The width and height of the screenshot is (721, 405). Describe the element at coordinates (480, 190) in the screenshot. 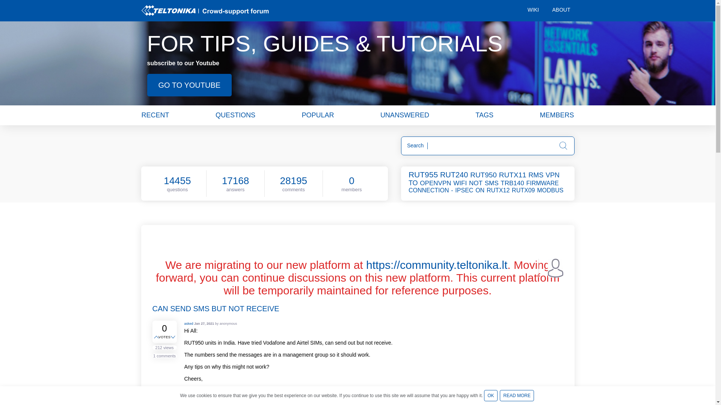

I see `ON` at that location.